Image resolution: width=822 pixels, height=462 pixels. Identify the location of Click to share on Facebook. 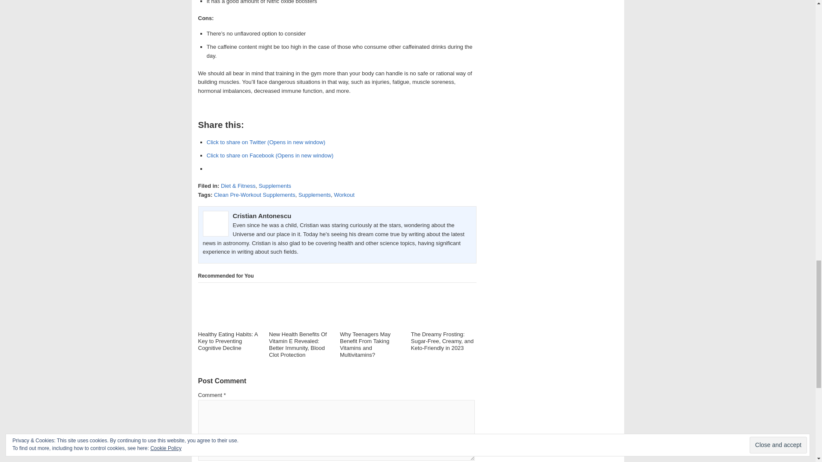
(269, 156).